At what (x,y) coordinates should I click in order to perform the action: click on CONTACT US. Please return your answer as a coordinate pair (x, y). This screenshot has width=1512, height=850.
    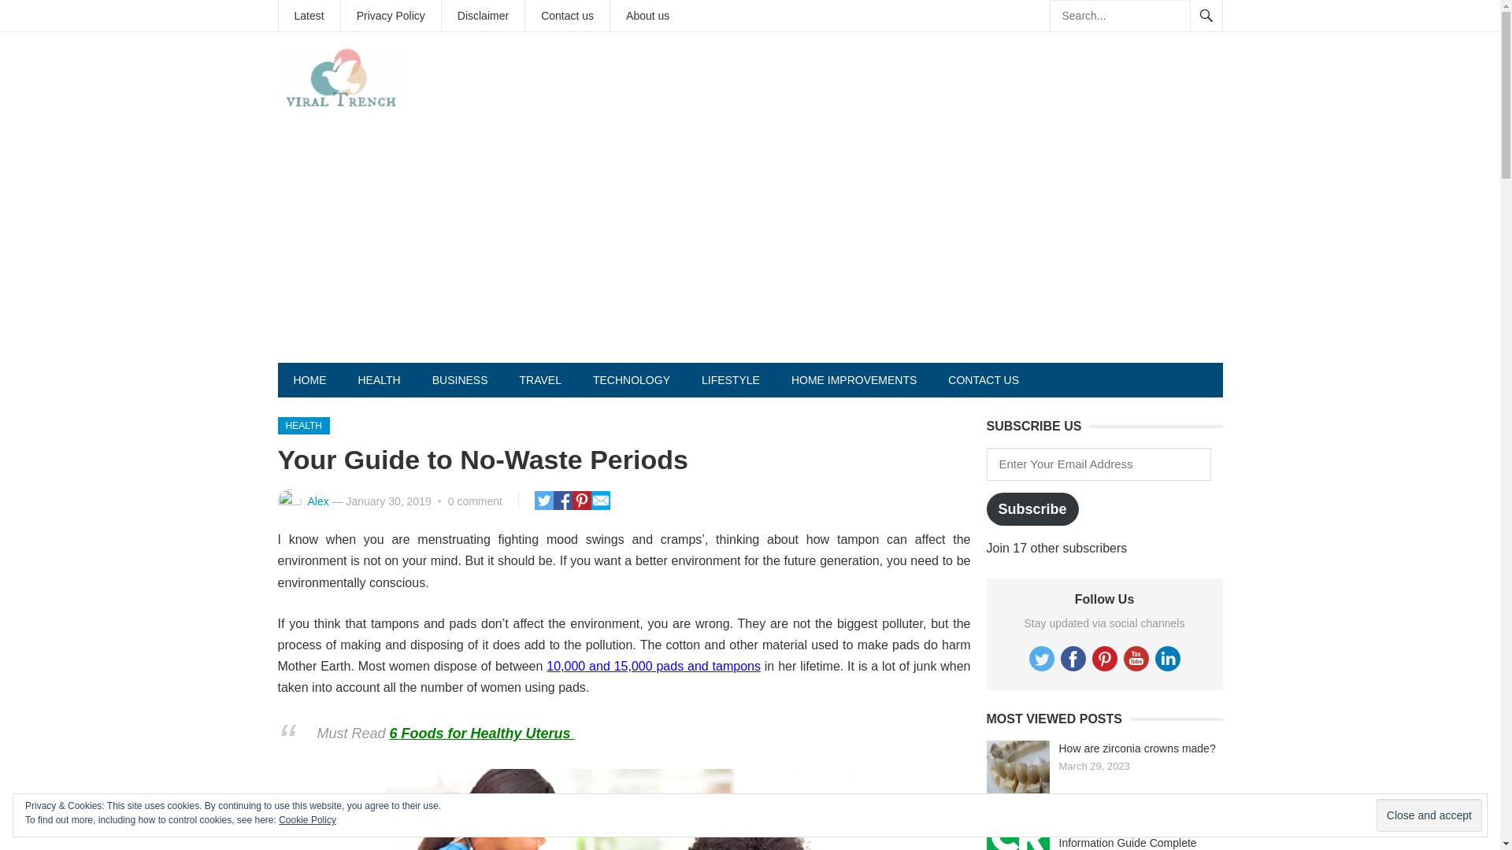
    Looking at the image, I should click on (983, 380).